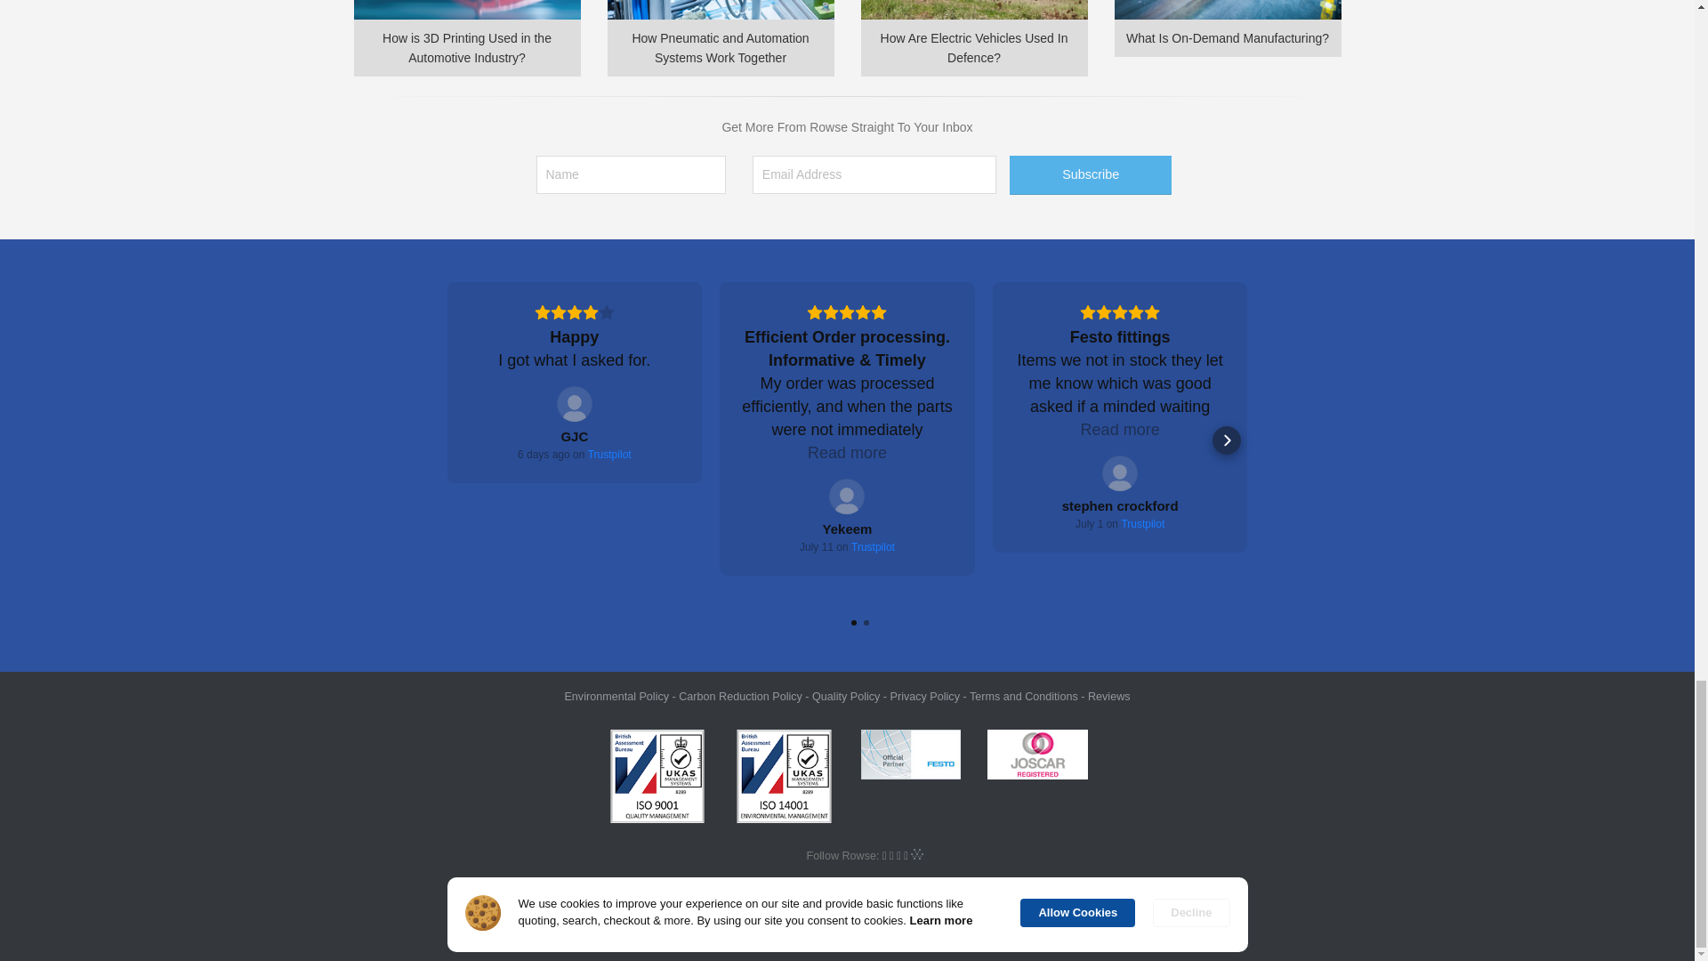  I want to click on Carbon Reduction Policy, so click(740, 696).